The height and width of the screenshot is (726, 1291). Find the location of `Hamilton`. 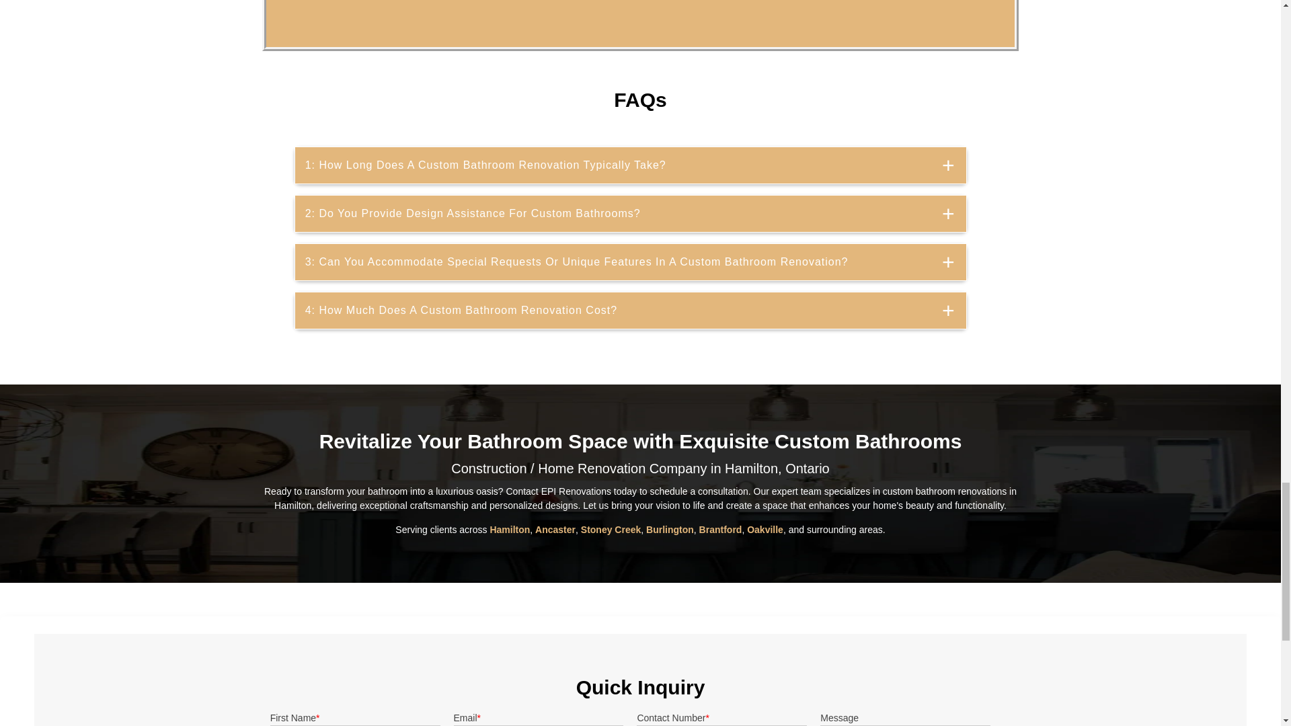

Hamilton is located at coordinates (509, 529).